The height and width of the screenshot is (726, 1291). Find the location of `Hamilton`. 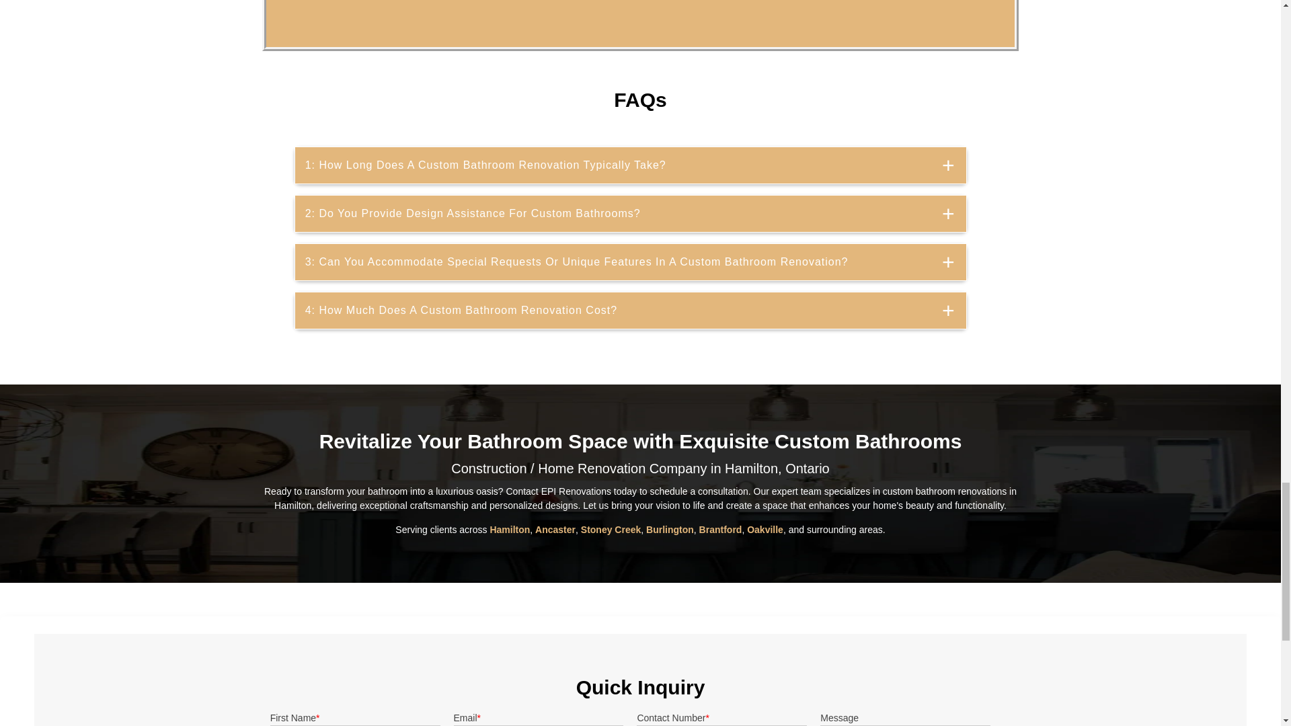

Hamilton is located at coordinates (509, 529).